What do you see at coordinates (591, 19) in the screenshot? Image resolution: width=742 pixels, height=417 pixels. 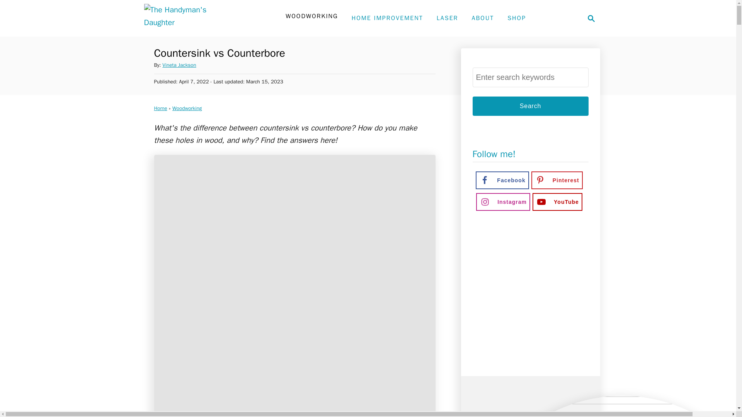 I see `Magnifying Glass` at bounding box center [591, 19].